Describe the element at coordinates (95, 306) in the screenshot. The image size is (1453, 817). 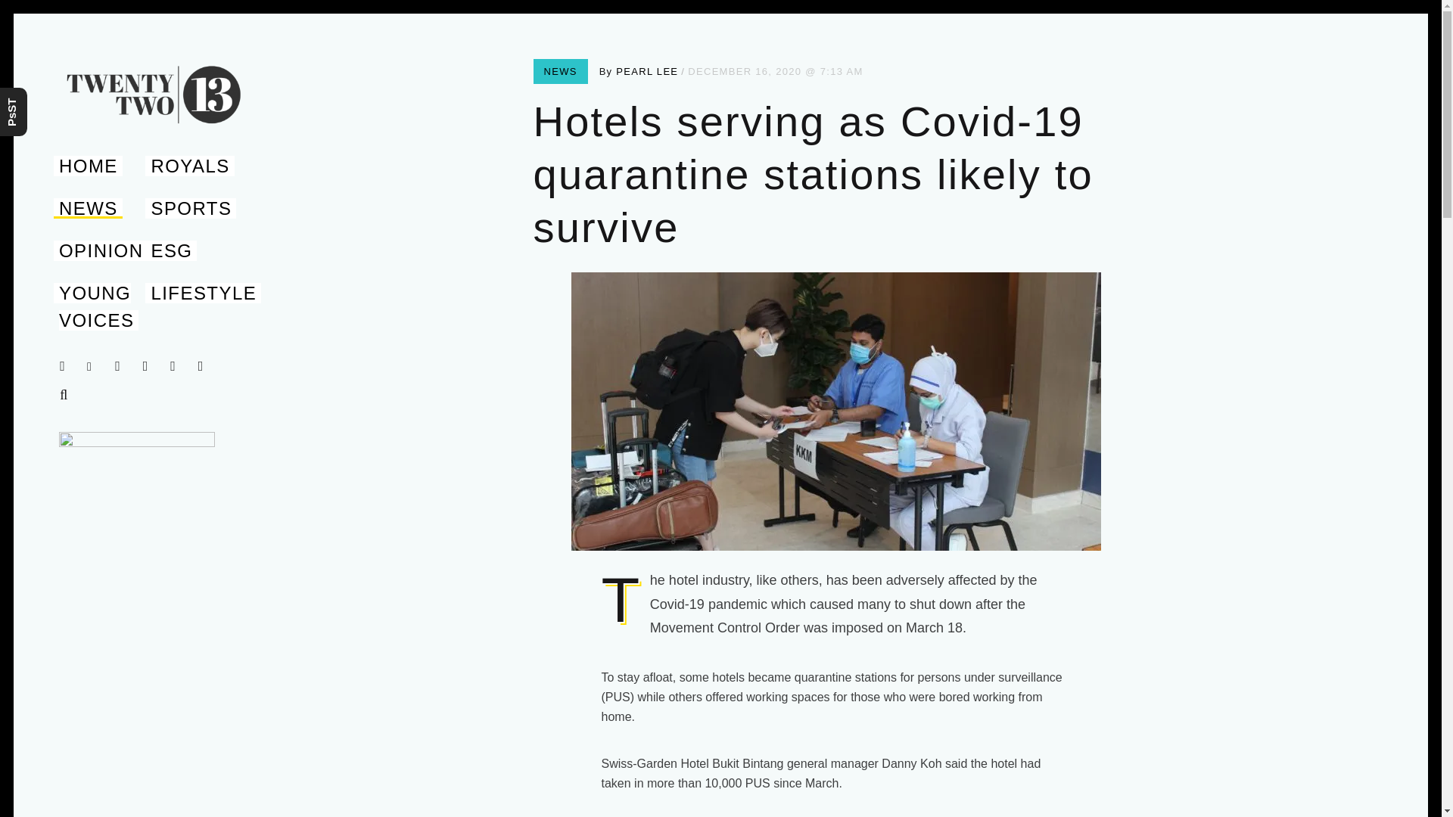
I see `YOUNG VOICES` at that location.